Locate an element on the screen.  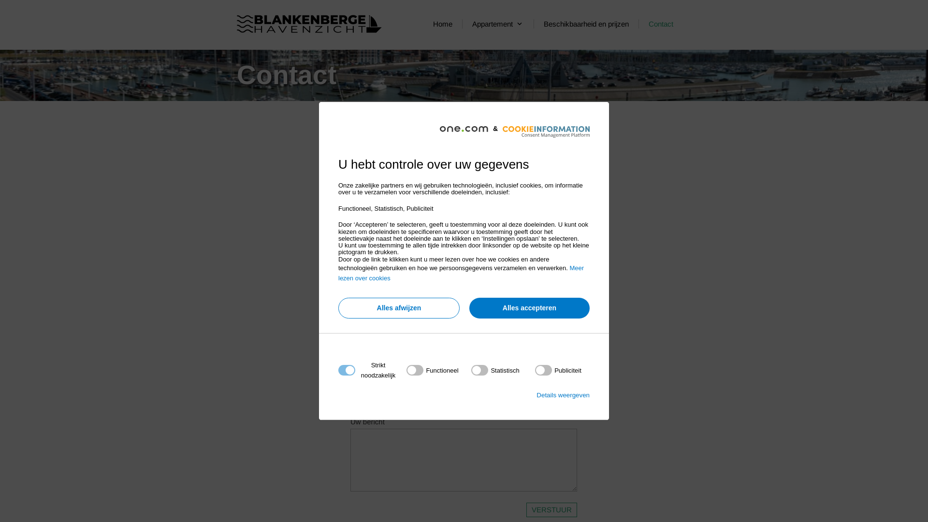
Appartement is located at coordinates (498, 24).